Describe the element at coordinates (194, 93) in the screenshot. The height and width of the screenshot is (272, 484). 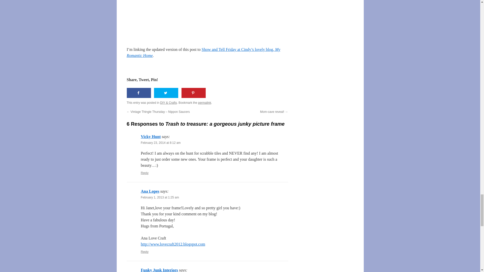
I see `Save to Pinterest` at that location.